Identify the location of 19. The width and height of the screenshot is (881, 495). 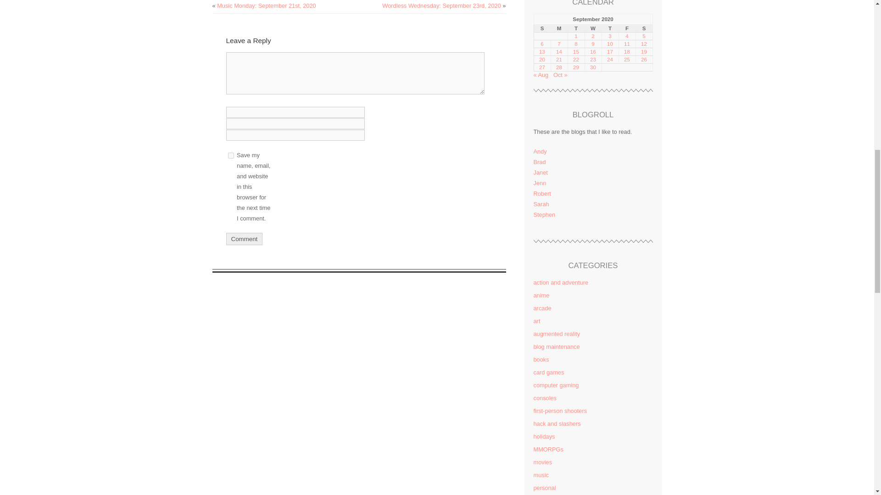
(644, 51).